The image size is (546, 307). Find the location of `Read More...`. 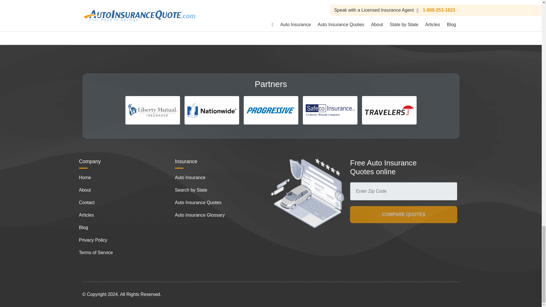

Read More... is located at coordinates (103, 1).